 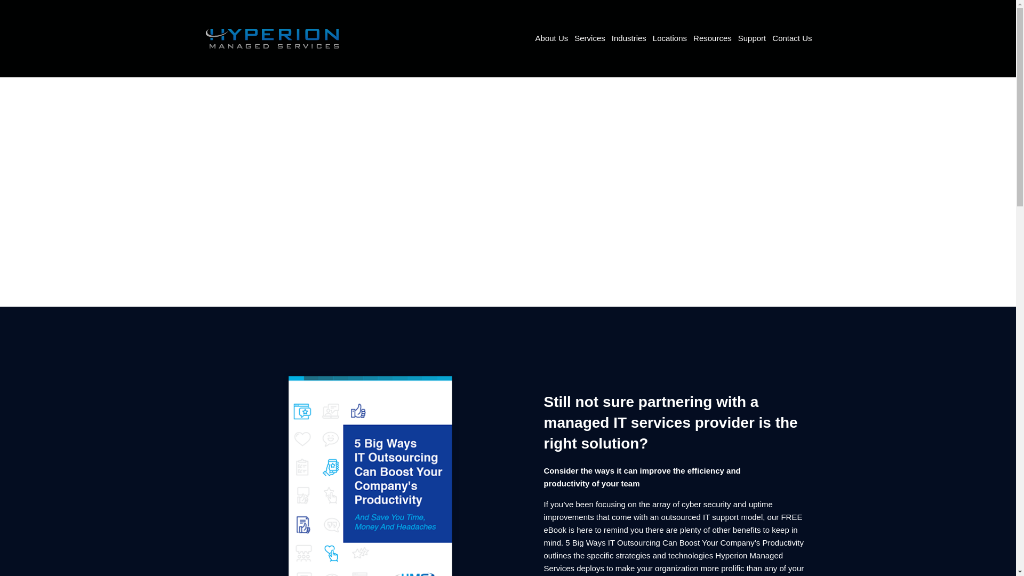 I want to click on Locations, so click(x=670, y=38).